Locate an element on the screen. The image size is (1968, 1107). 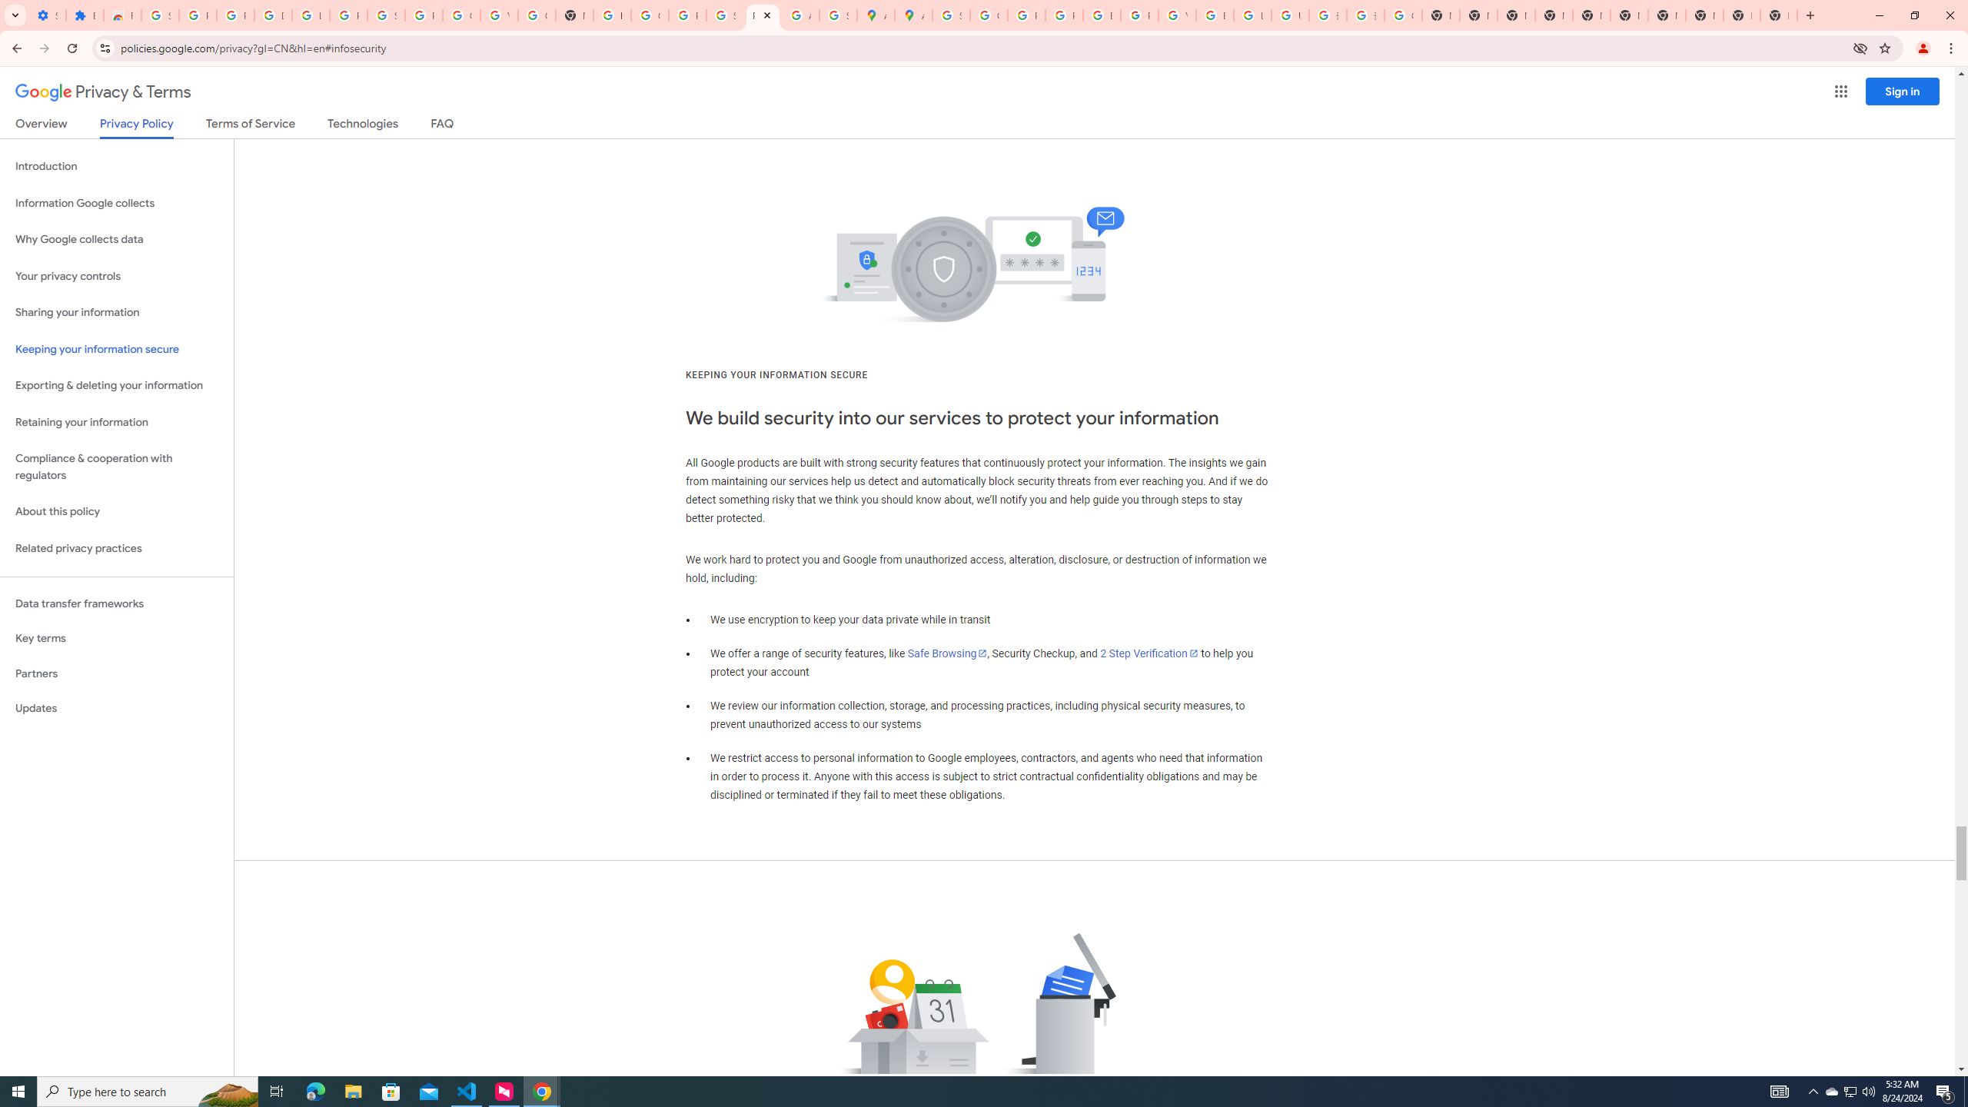
Why Google collects data is located at coordinates (117, 240).